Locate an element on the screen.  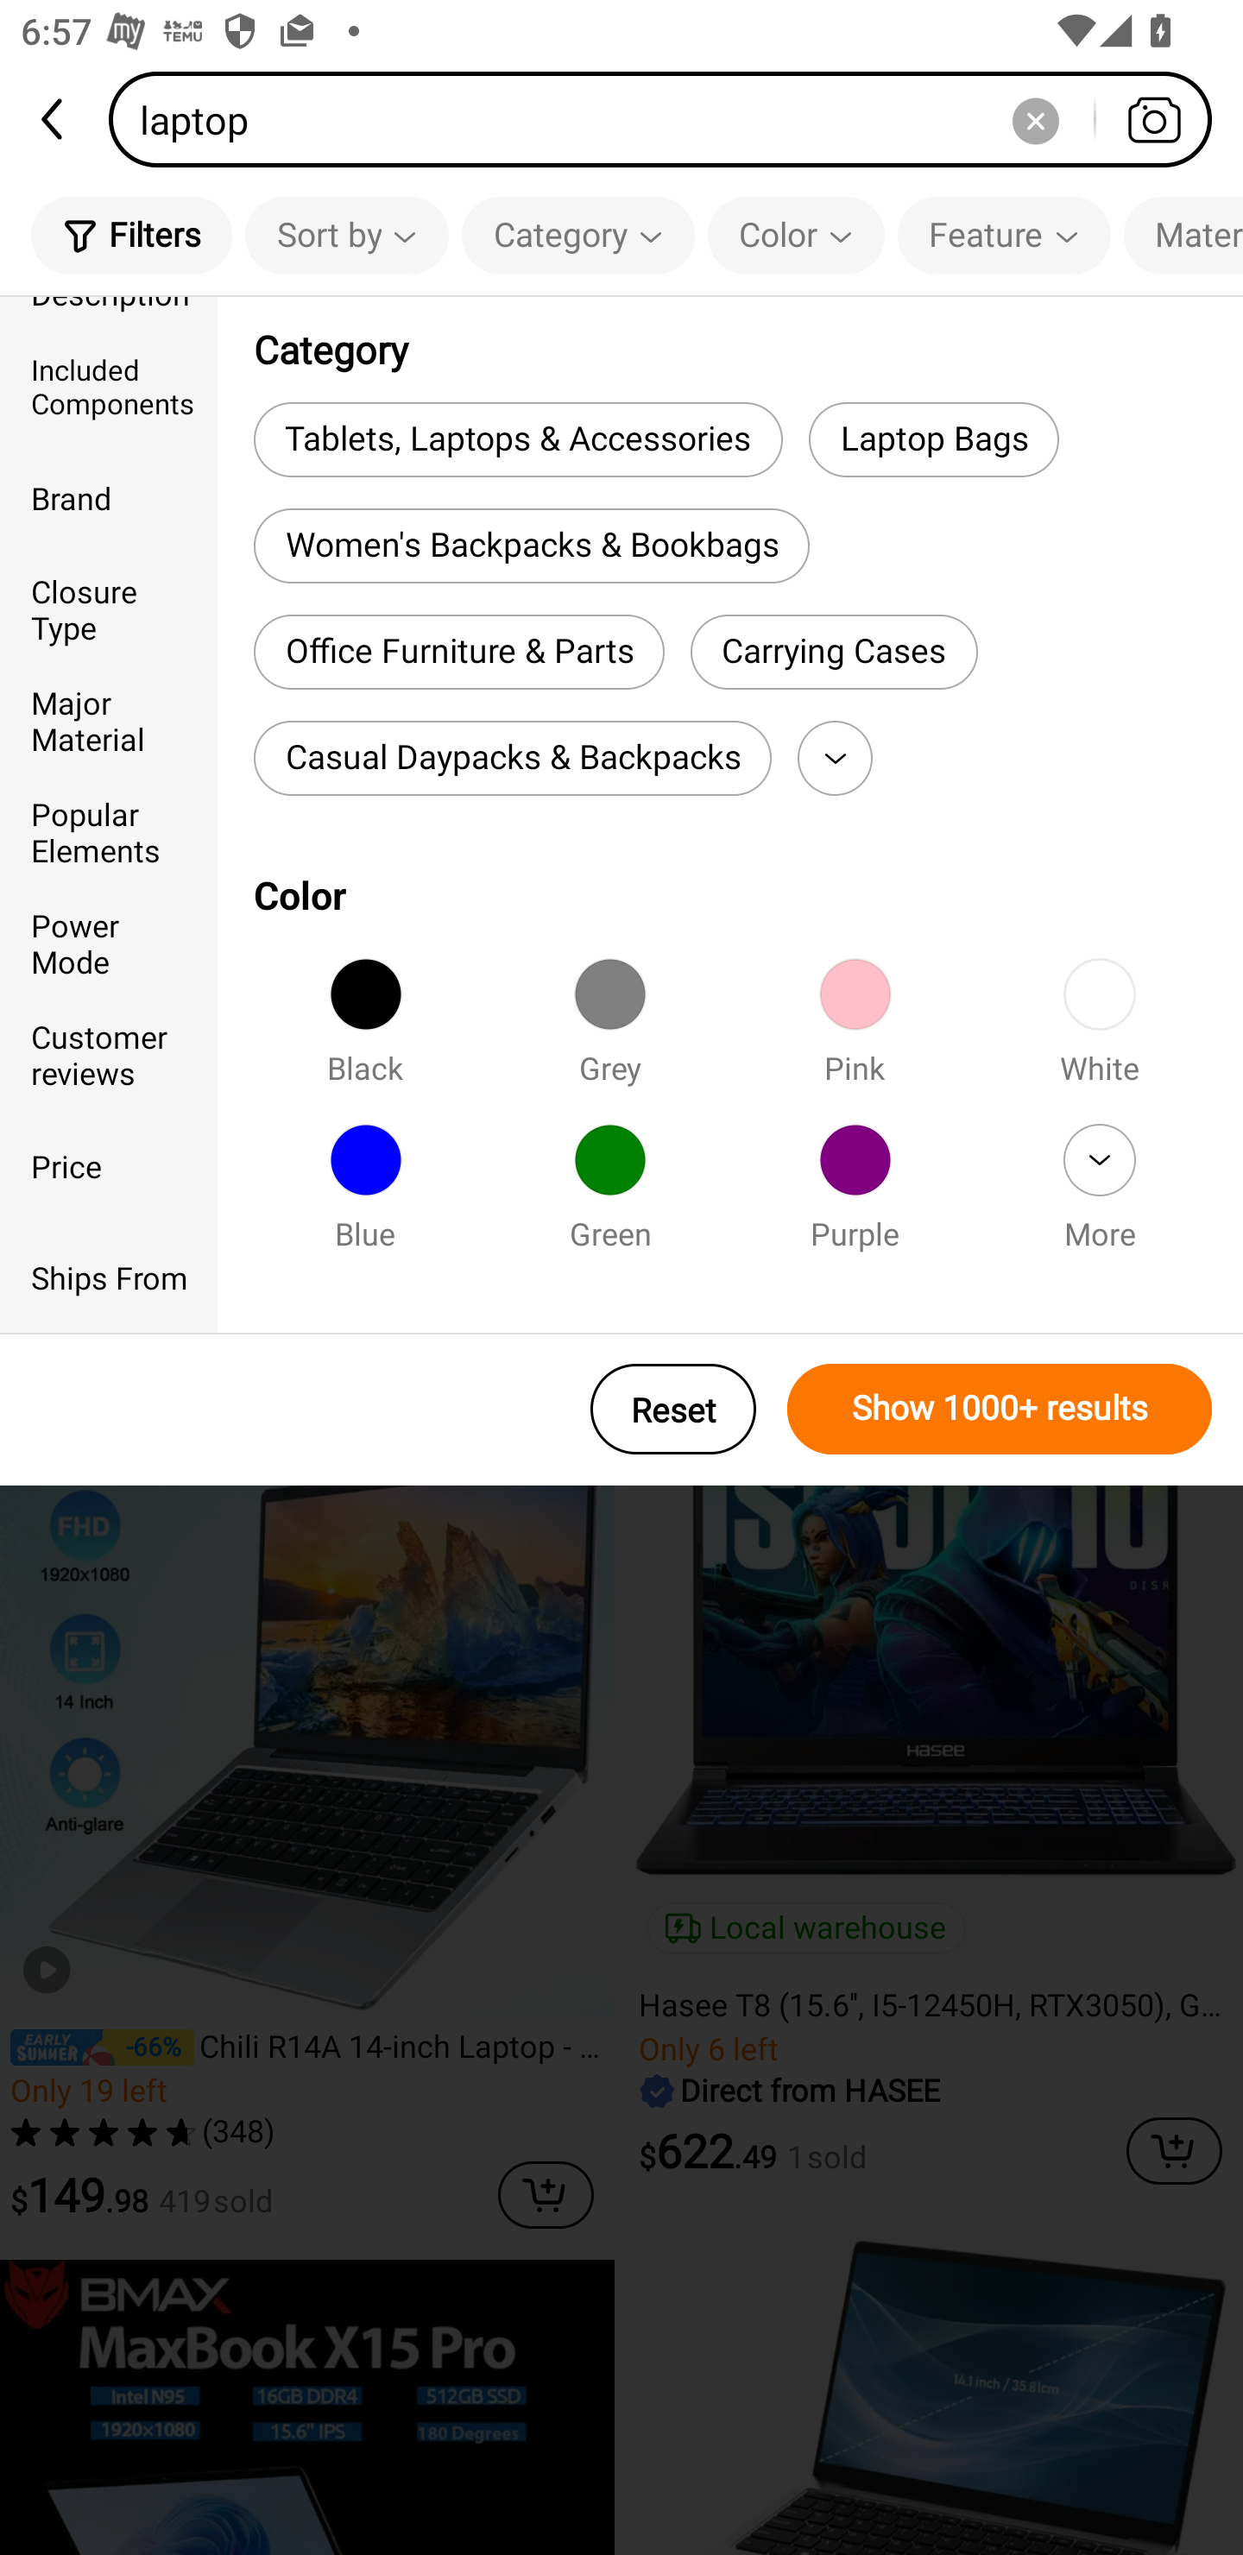
laptop is located at coordinates (670, 119).